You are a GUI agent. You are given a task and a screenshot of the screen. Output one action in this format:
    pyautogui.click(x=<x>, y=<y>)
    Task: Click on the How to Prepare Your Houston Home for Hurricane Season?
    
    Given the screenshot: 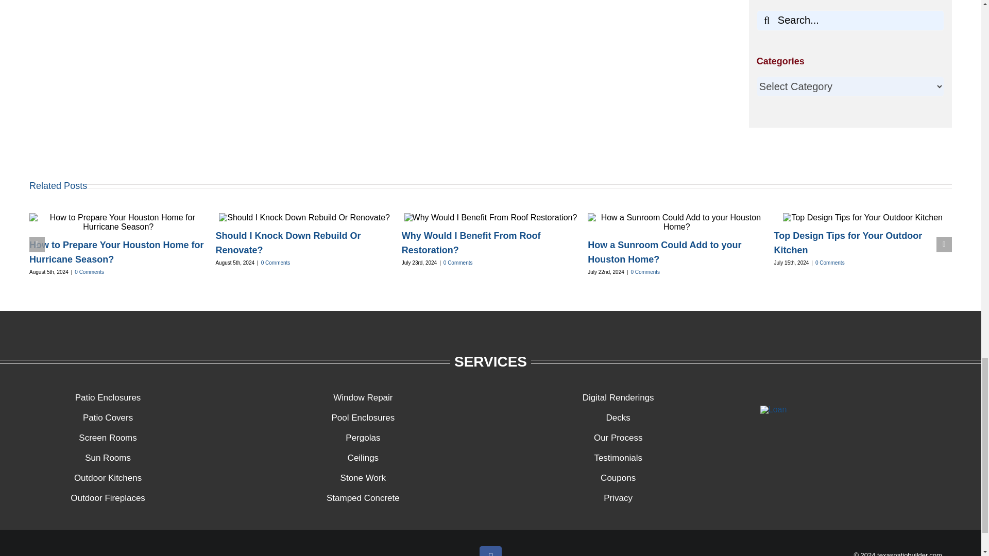 What is the action you would take?
    pyautogui.click(x=116, y=252)
    